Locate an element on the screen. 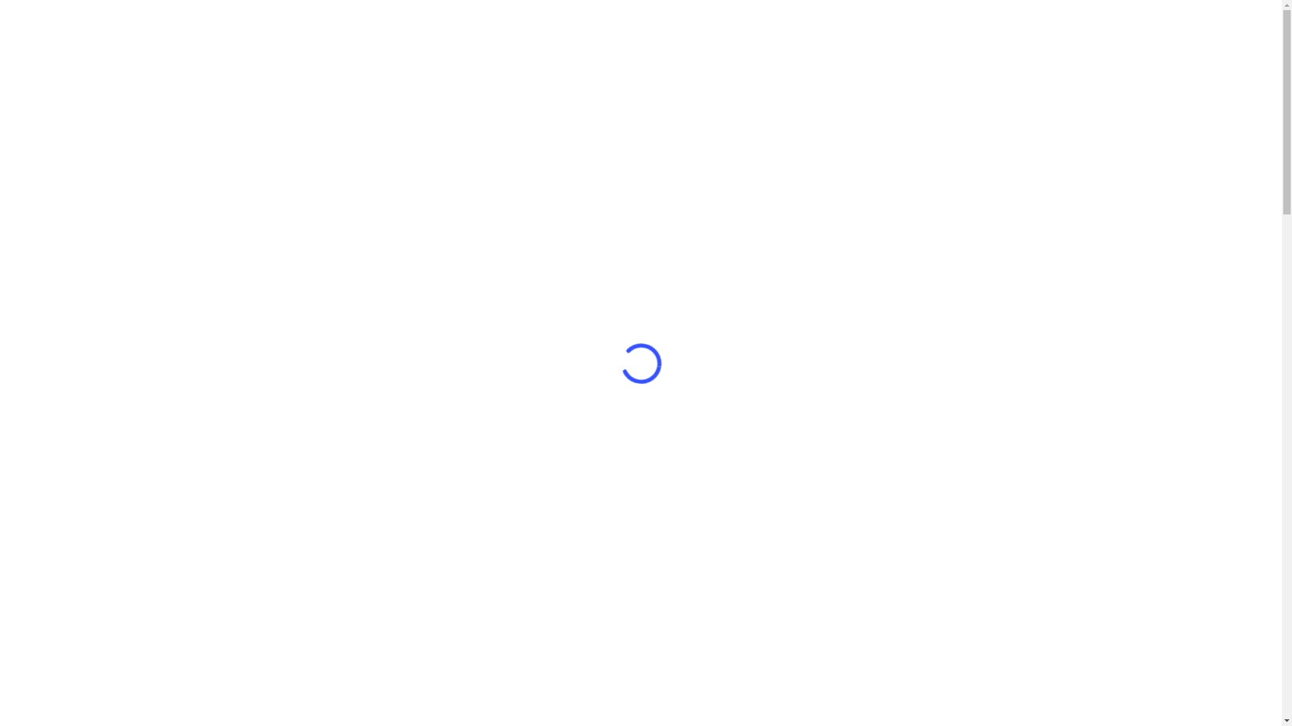 The height and width of the screenshot is (726, 1292). HOME is located at coordinates (462, 66).